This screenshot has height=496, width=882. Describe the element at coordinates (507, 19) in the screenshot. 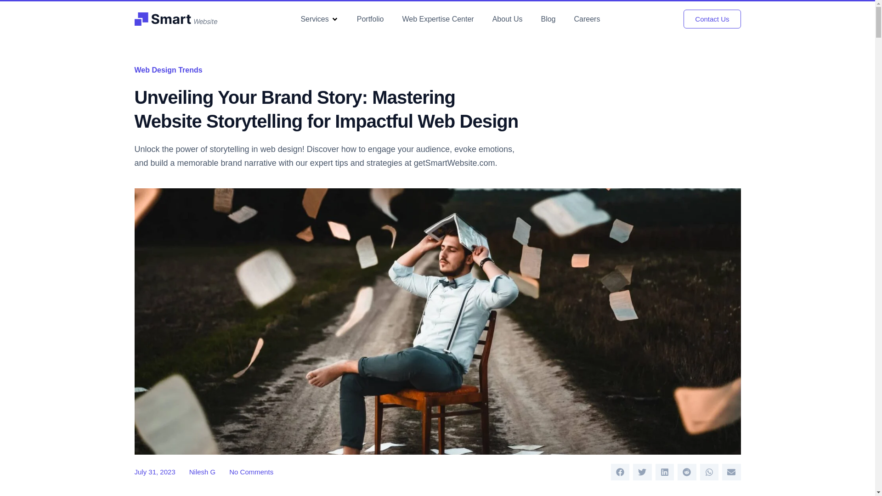

I see `About Us` at that location.